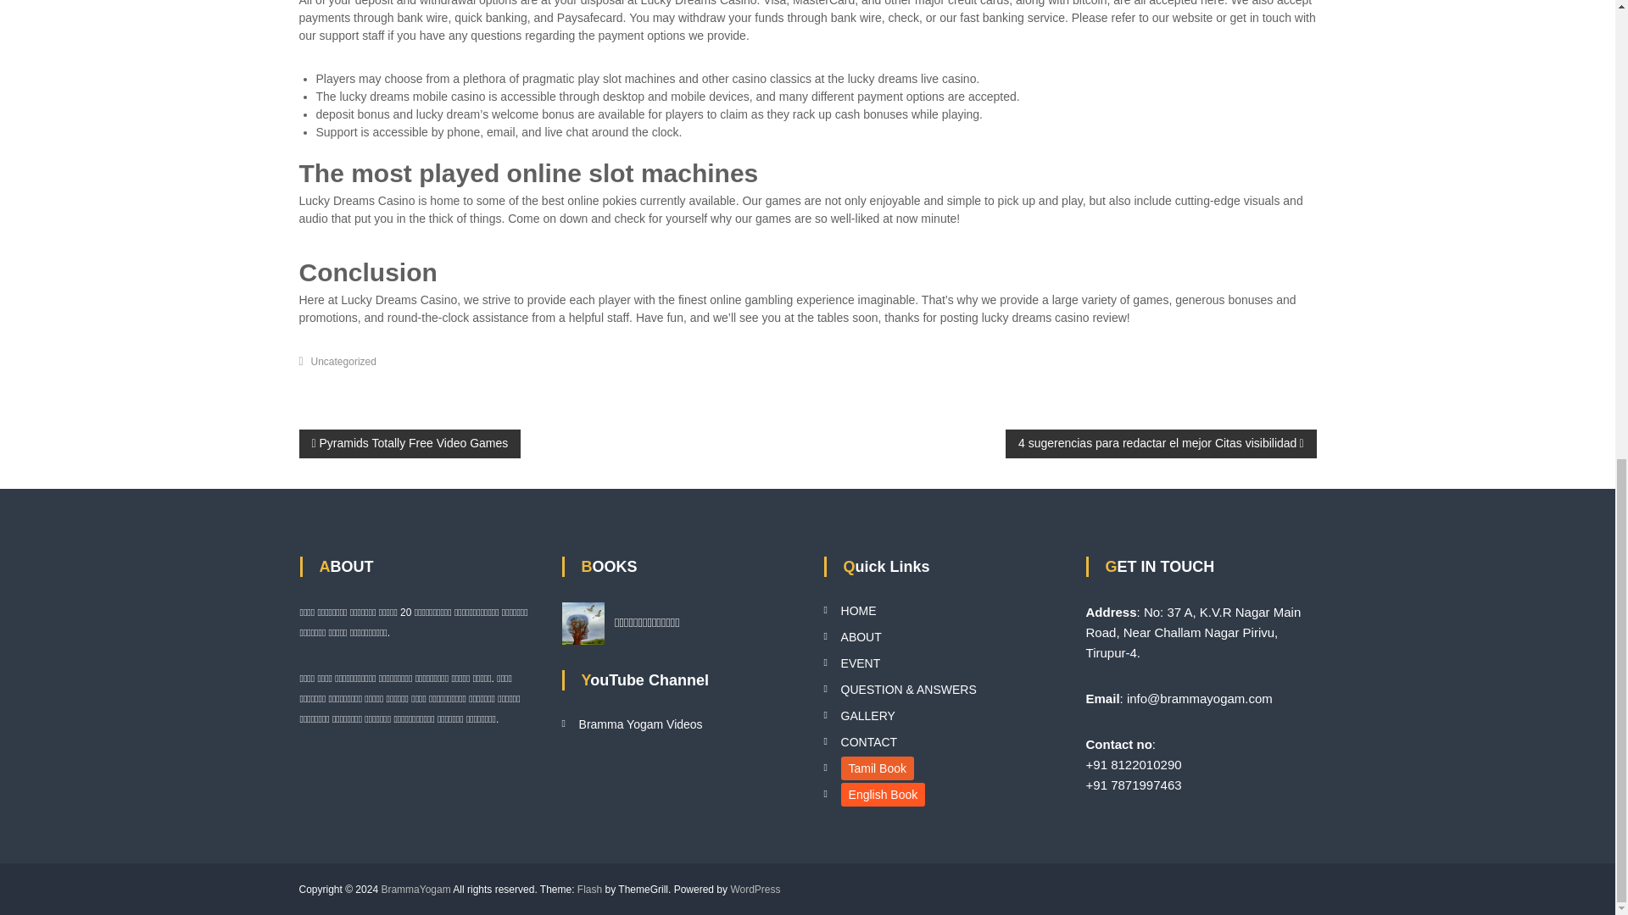 Image resolution: width=1628 pixels, height=915 pixels. What do you see at coordinates (415, 890) in the screenshot?
I see `BrammaYogam` at bounding box center [415, 890].